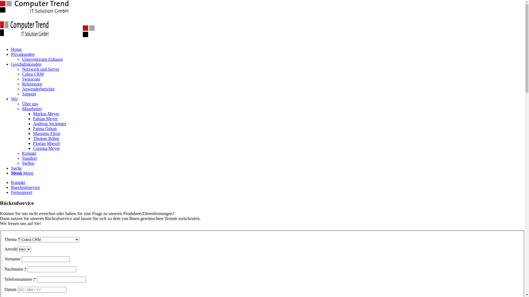 The image size is (529, 297). Describe the element at coordinates (29, 153) in the screenshot. I see `Kontakt` at that location.